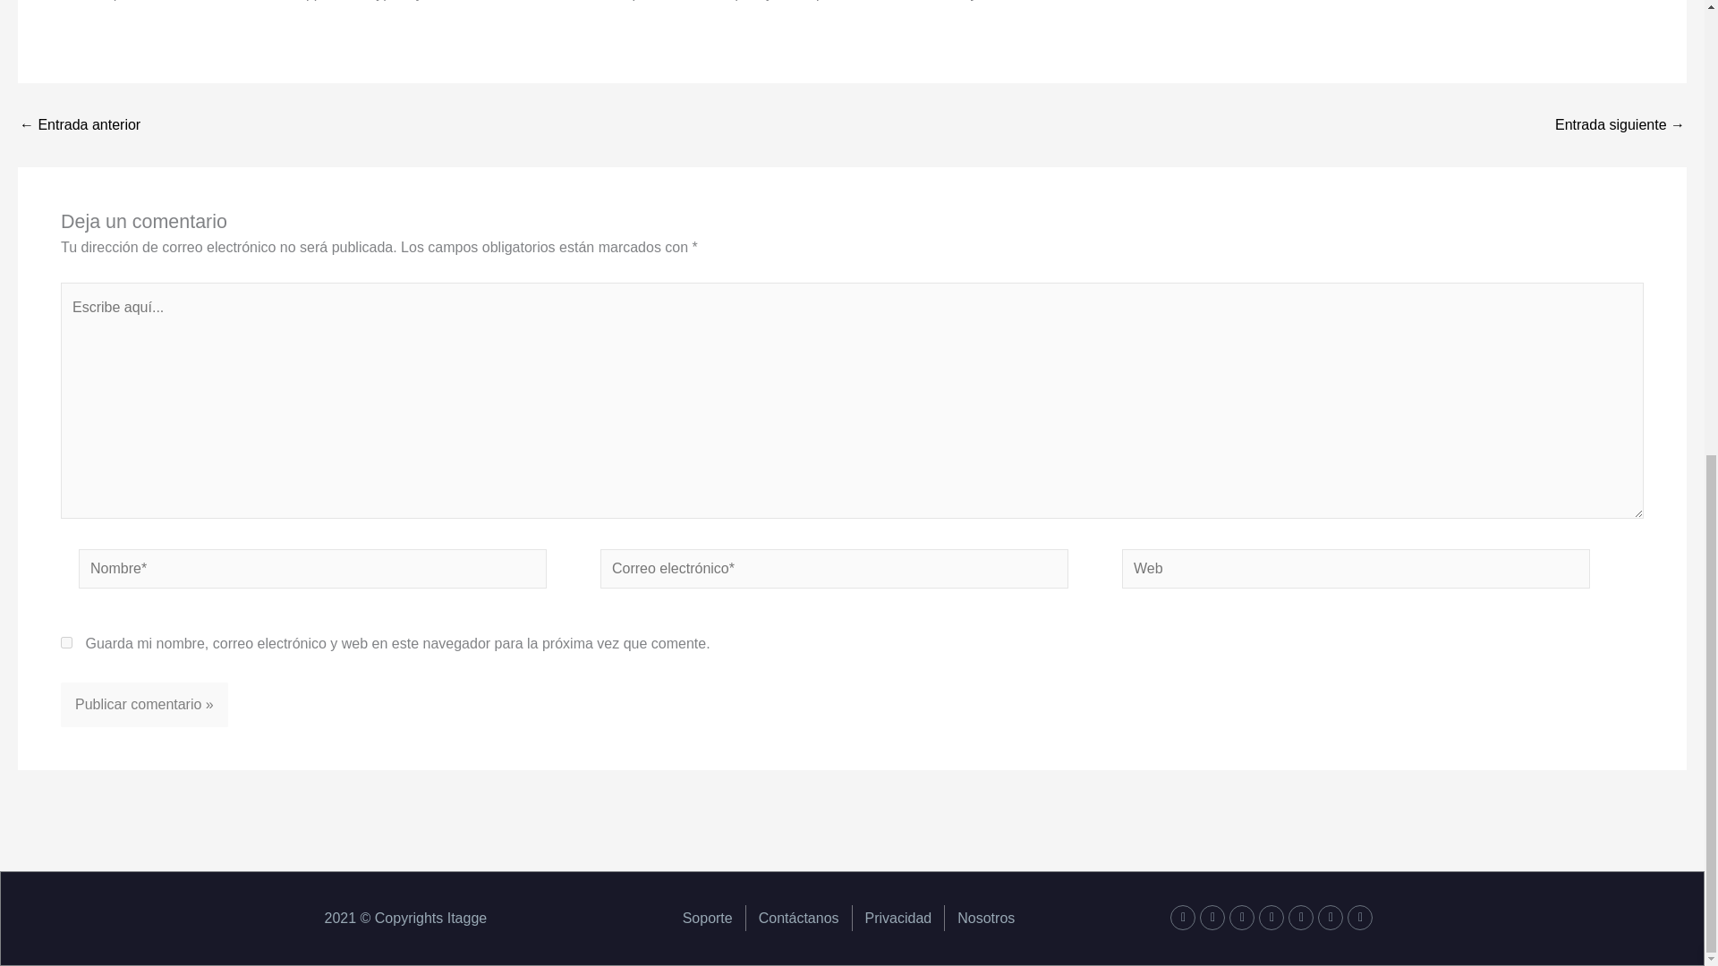 Image resolution: width=1718 pixels, height=966 pixels. What do you see at coordinates (66, 642) in the screenshot?
I see `yes` at bounding box center [66, 642].